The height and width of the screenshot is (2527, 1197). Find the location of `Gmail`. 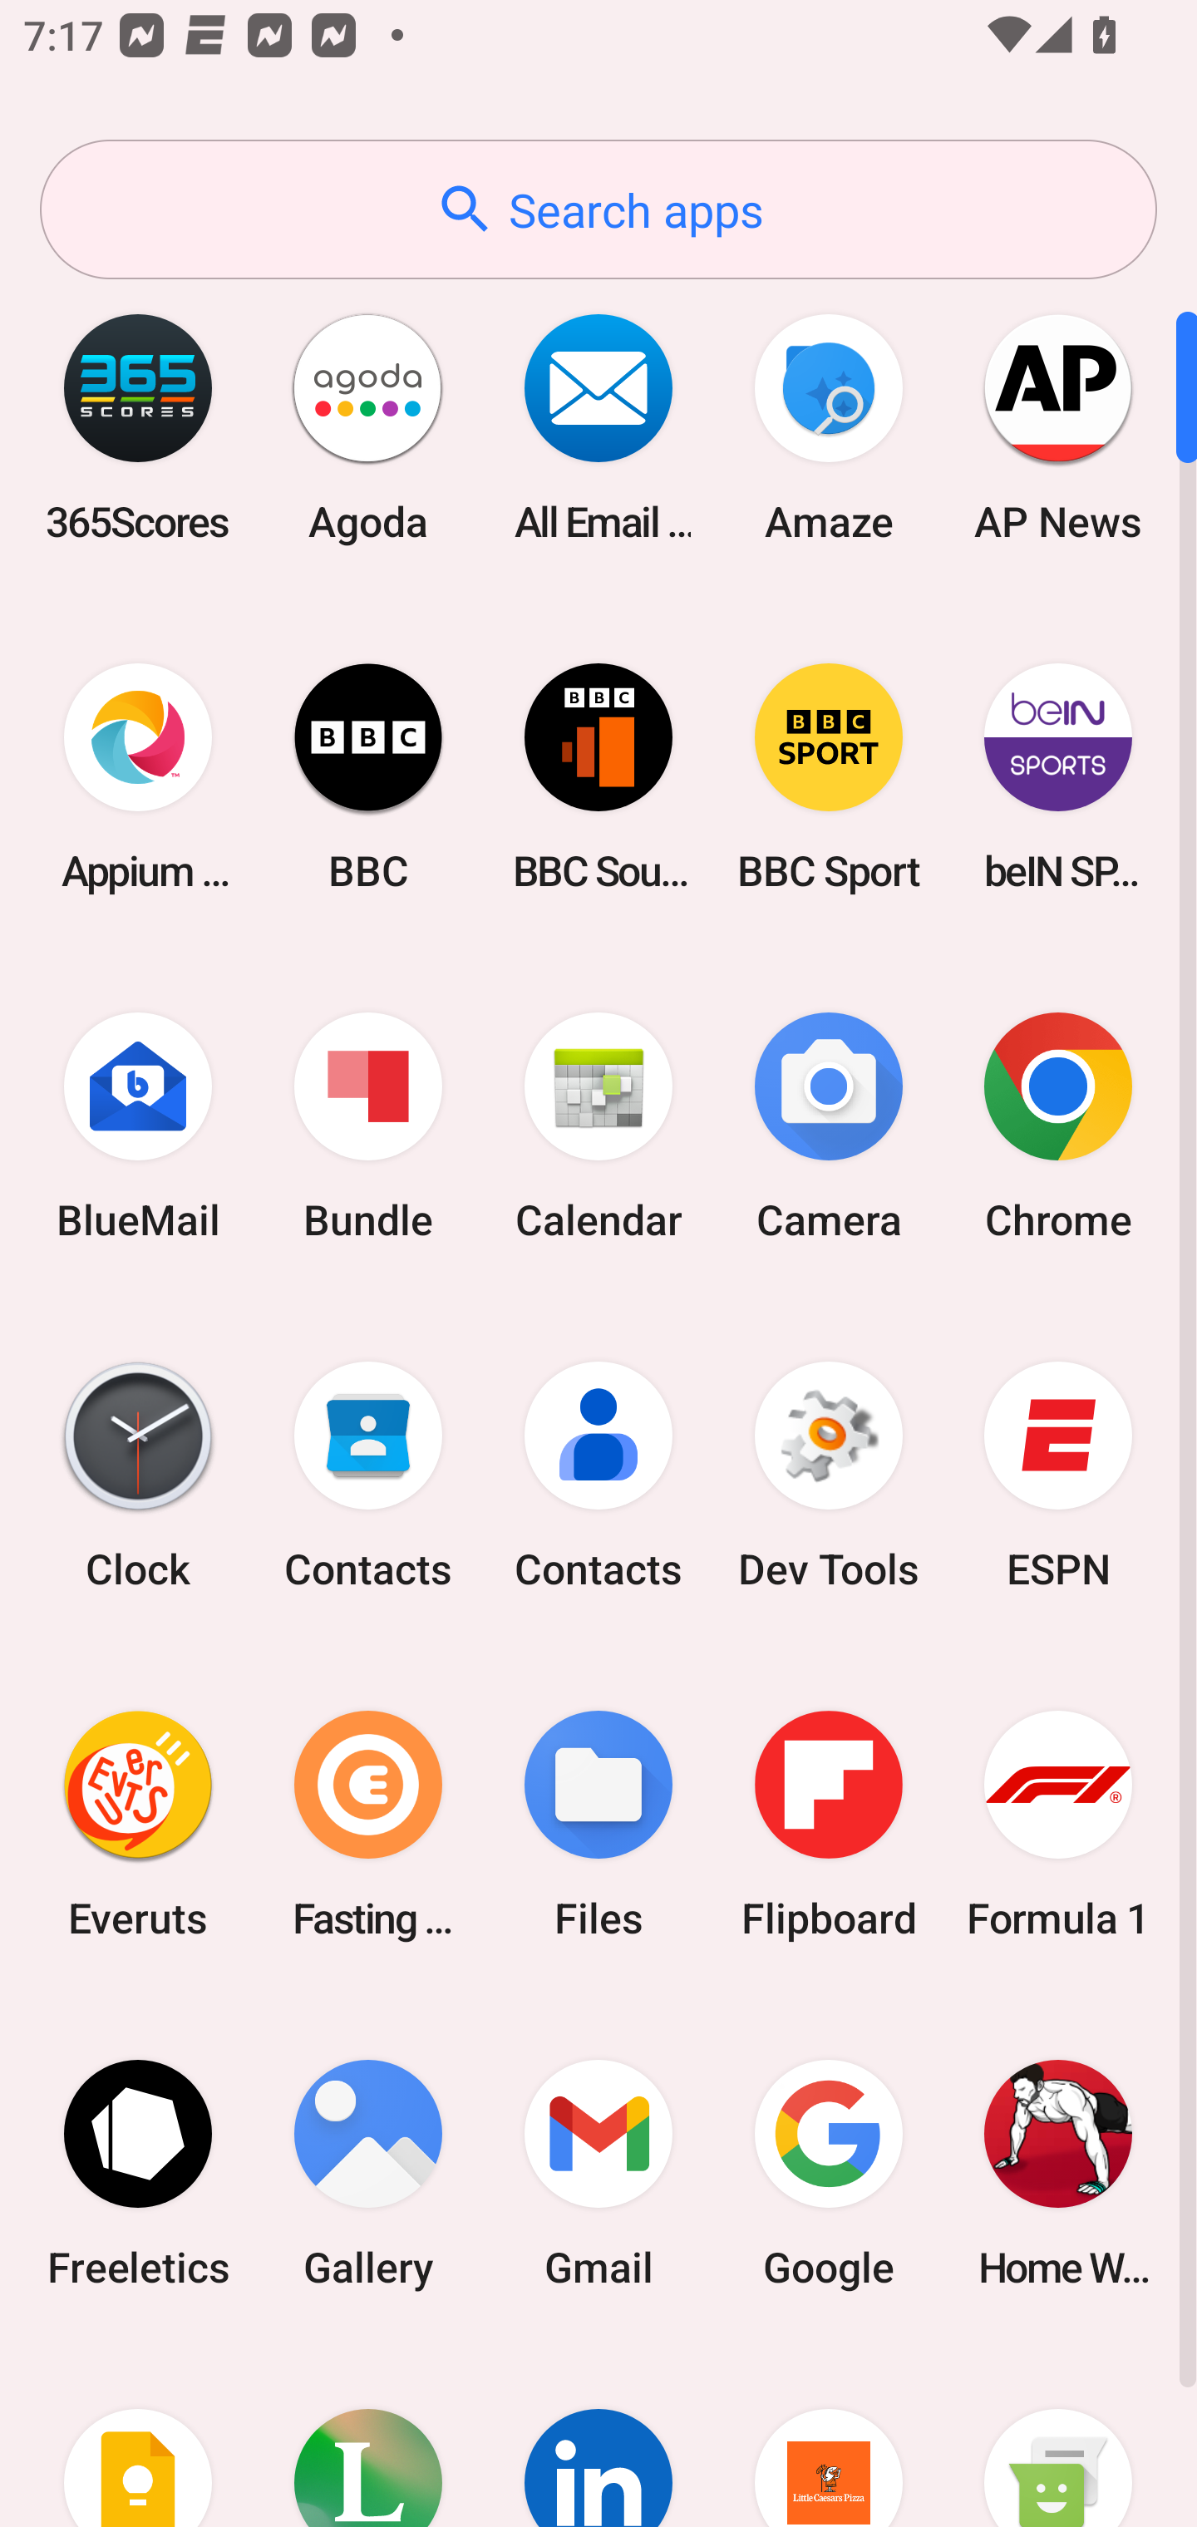

Gmail is located at coordinates (598, 2173).